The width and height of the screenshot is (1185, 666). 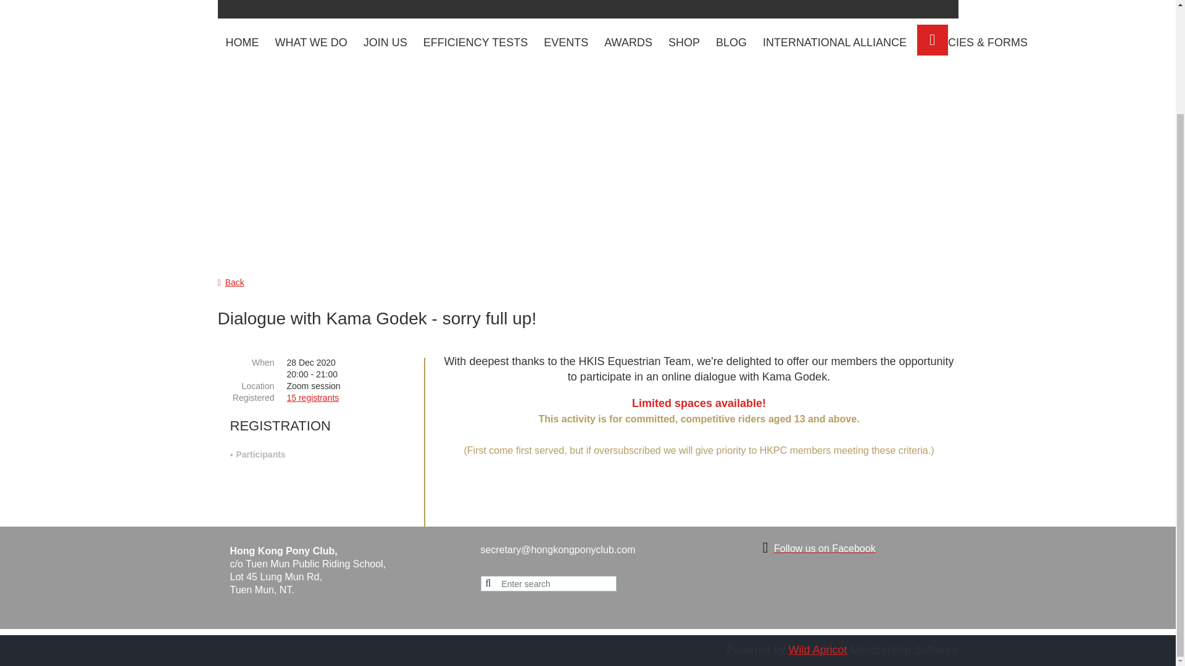 I want to click on Home, so click(x=242, y=43).